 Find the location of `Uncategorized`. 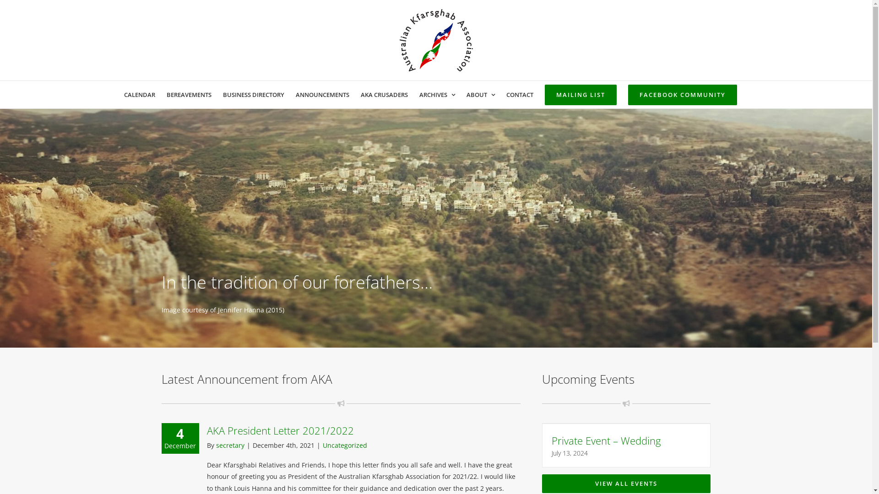

Uncategorized is located at coordinates (344, 446).